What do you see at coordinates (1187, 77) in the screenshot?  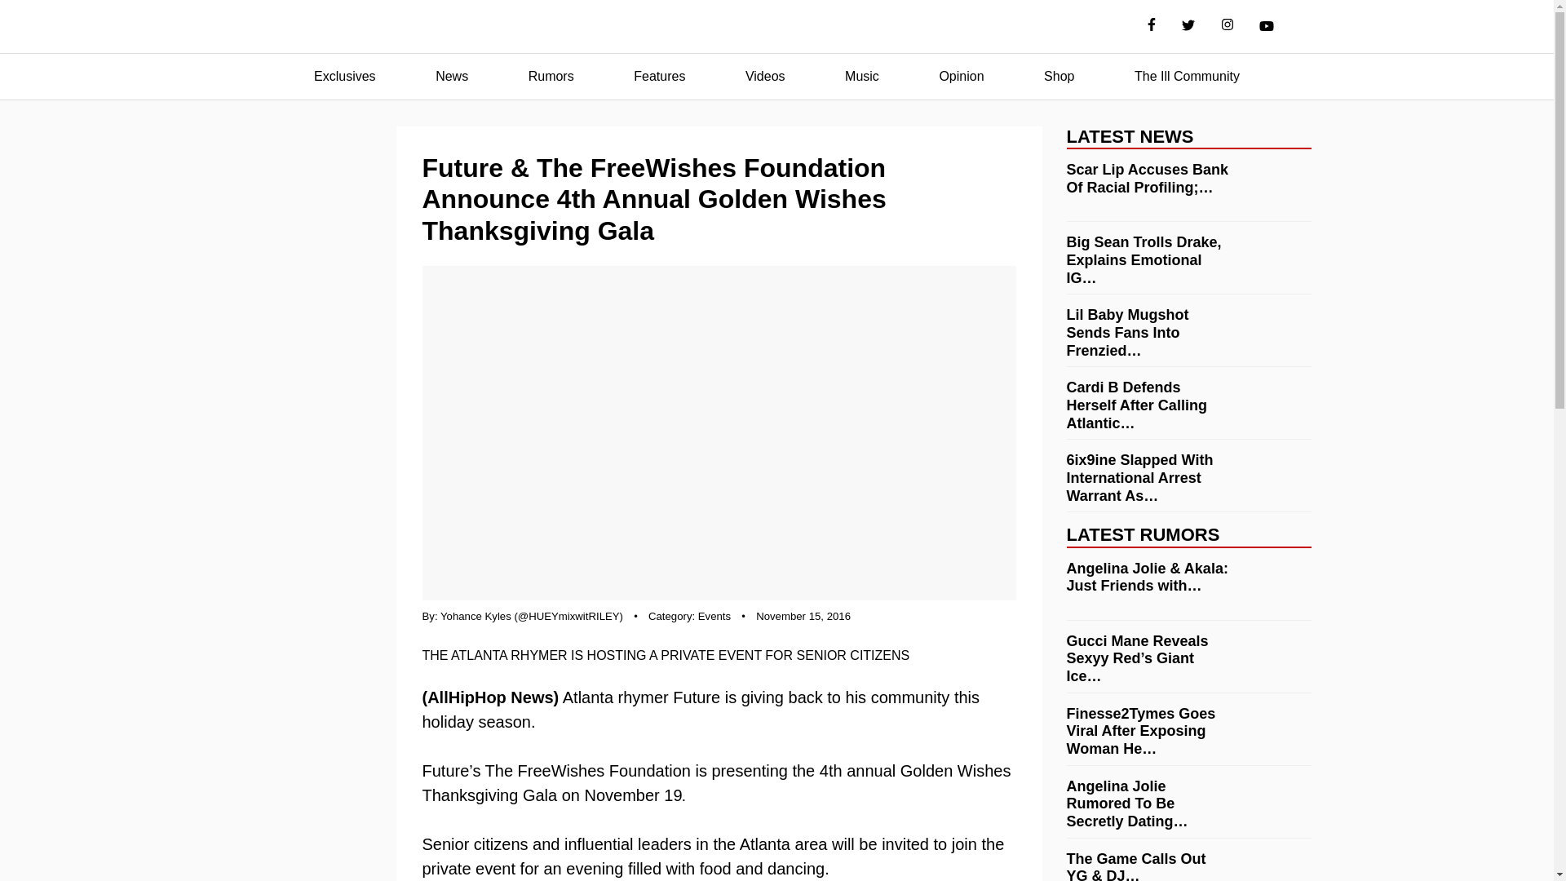 I see `The Ill Community` at bounding box center [1187, 77].